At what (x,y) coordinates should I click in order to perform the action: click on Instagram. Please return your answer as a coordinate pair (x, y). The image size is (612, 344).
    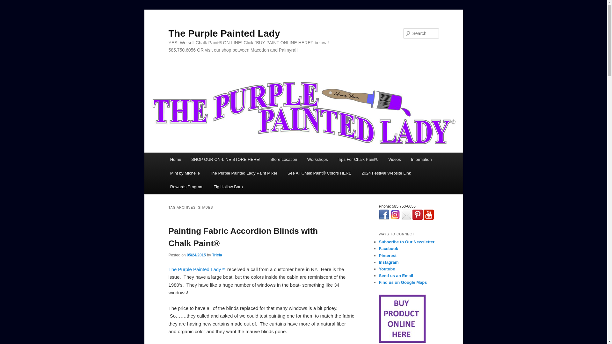
    Looking at the image, I should click on (395, 215).